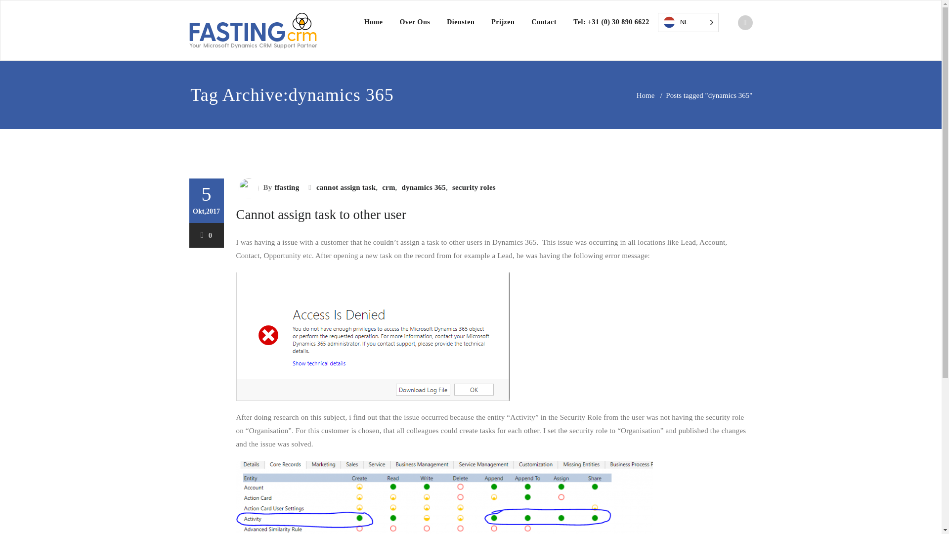 Image resolution: width=949 pixels, height=534 pixels. Describe the element at coordinates (387, 187) in the screenshot. I see `crm` at that location.